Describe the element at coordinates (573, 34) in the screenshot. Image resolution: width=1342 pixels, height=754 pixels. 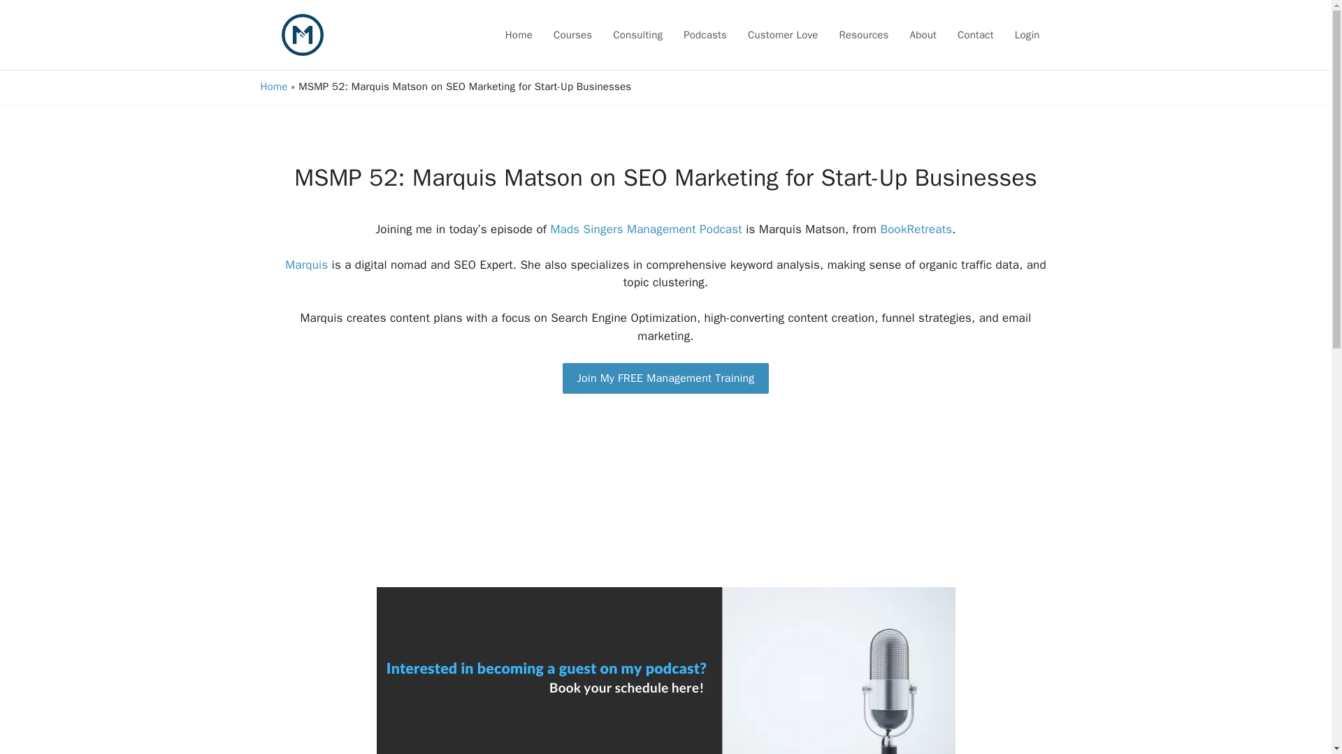
I see `Courses` at that location.